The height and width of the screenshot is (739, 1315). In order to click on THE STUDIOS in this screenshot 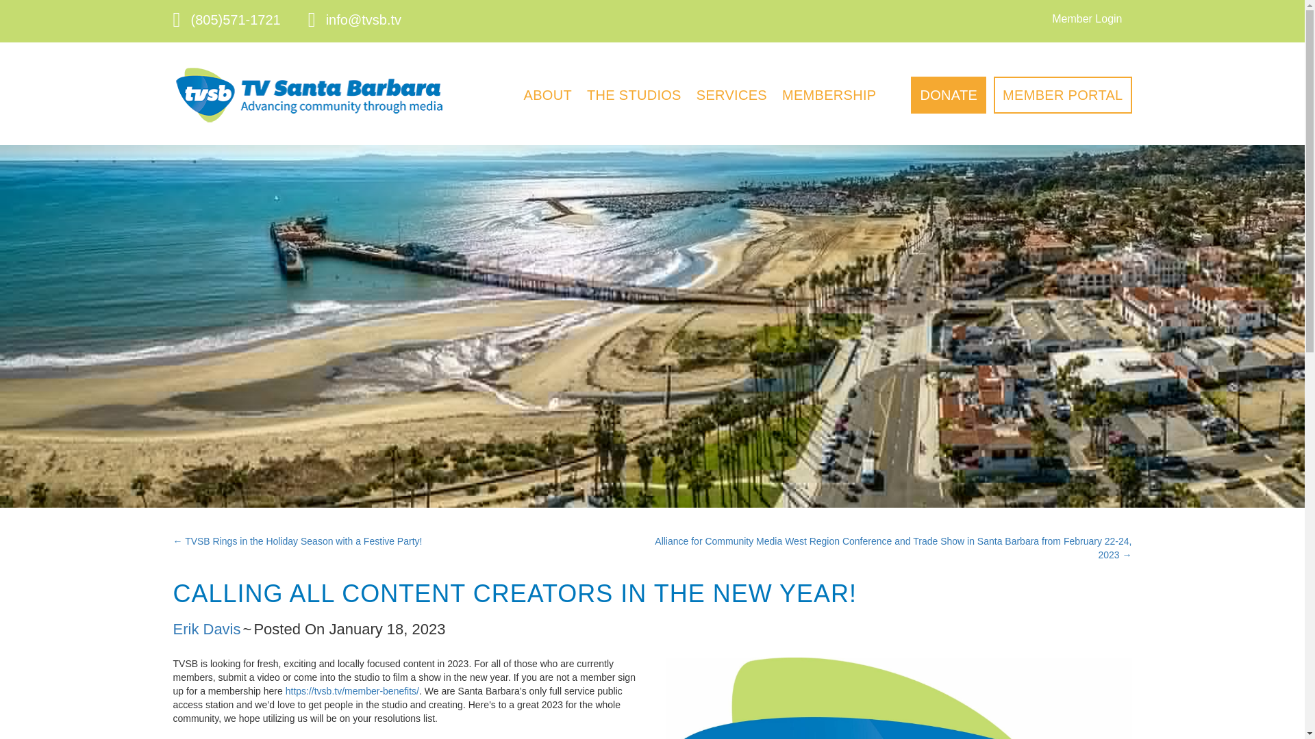, I will do `click(634, 95)`.